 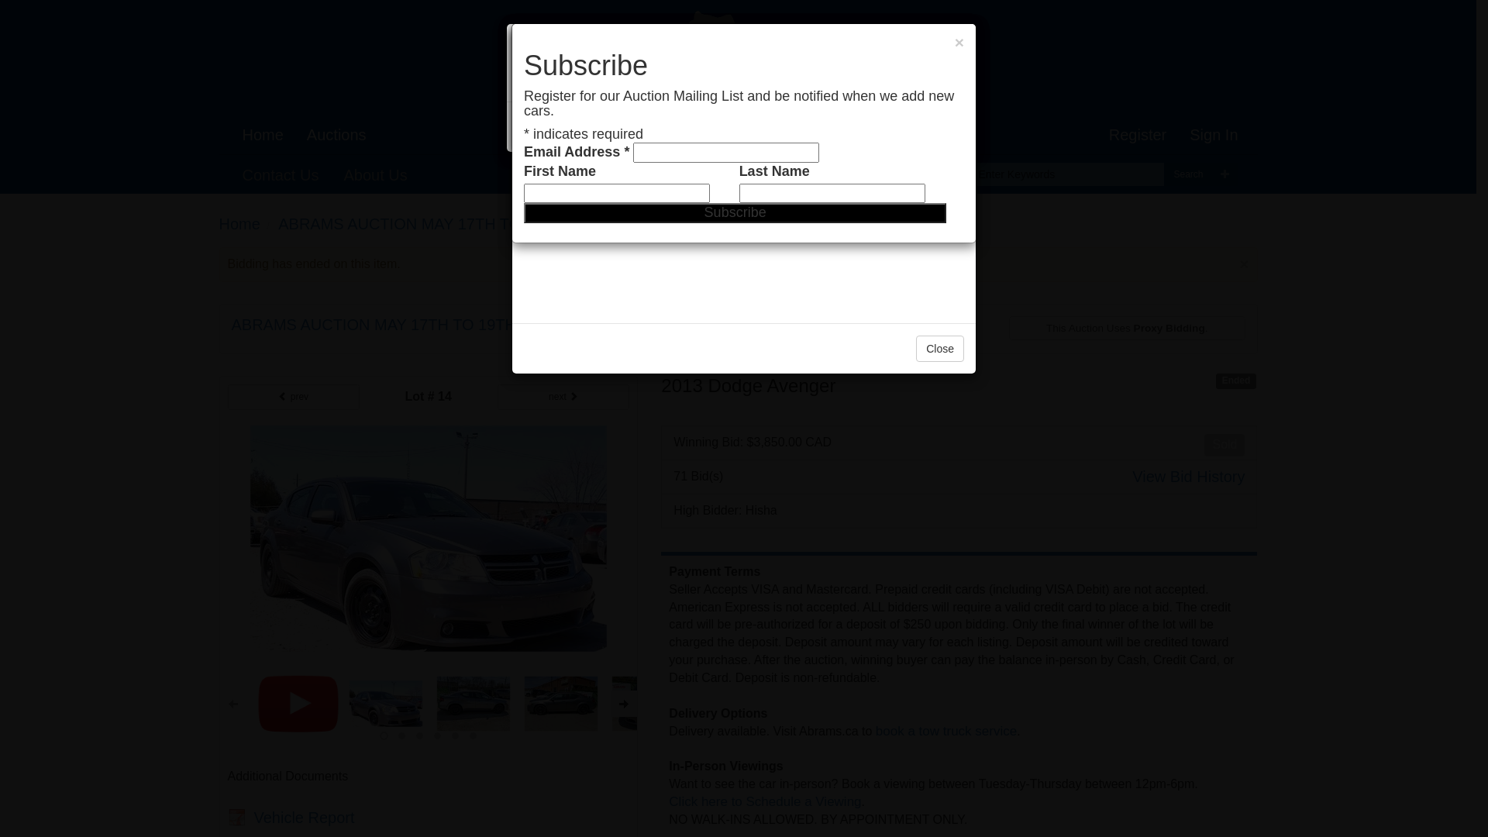 What do you see at coordinates (946, 732) in the screenshot?
I see `book a tow truck service` at bounding box center [946, 732].